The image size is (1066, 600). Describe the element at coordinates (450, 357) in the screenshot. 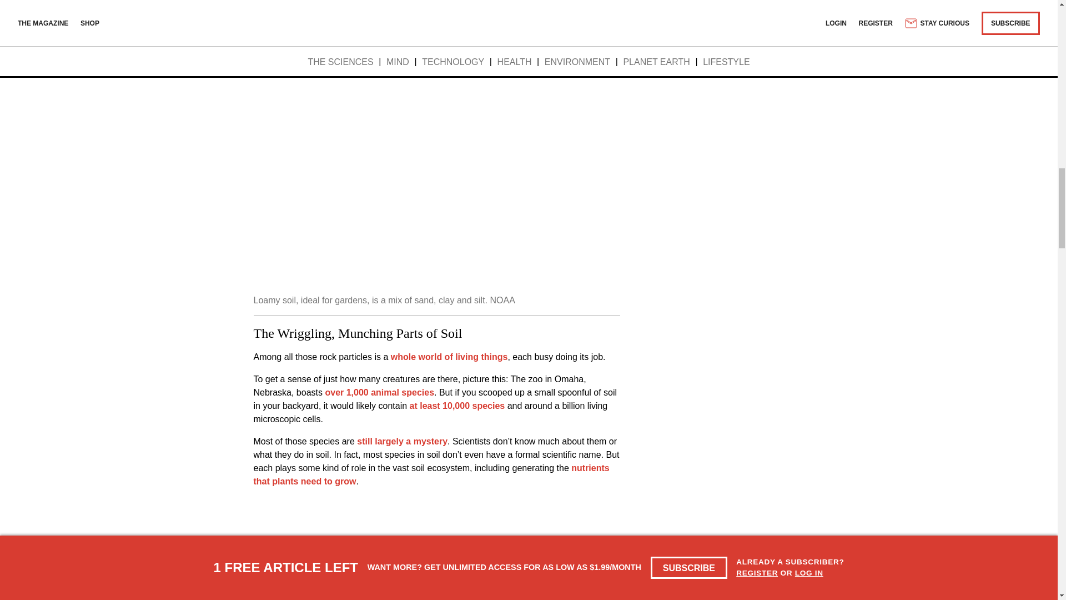

I see `whole world of living things` at that location.